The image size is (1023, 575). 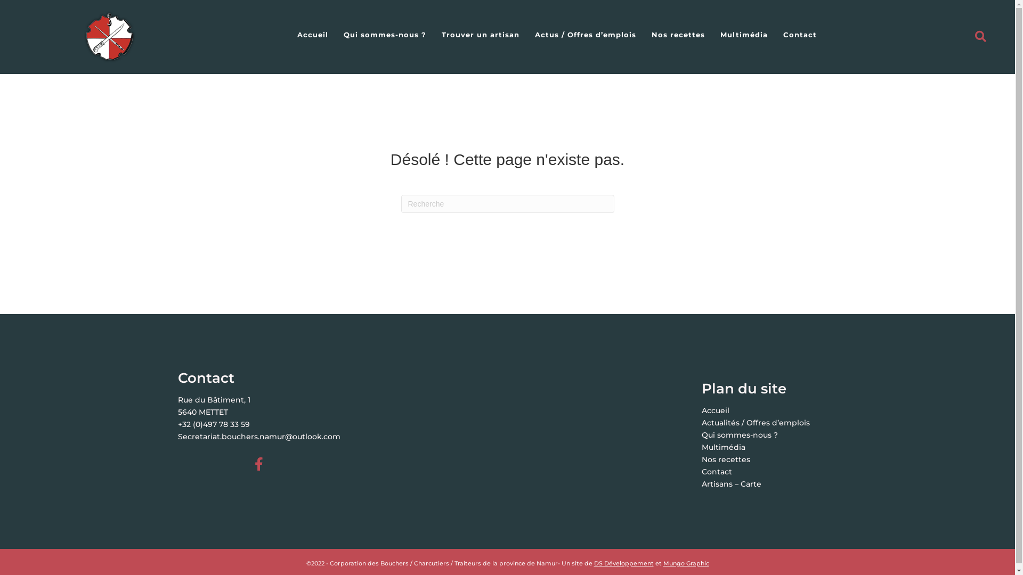 I want to click on Mungo Graphic, so click(x=686, y=563).